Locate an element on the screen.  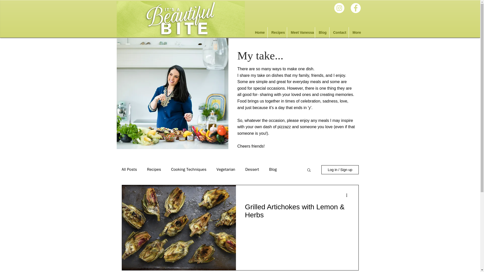
Home is located at coordinates (259, 32).